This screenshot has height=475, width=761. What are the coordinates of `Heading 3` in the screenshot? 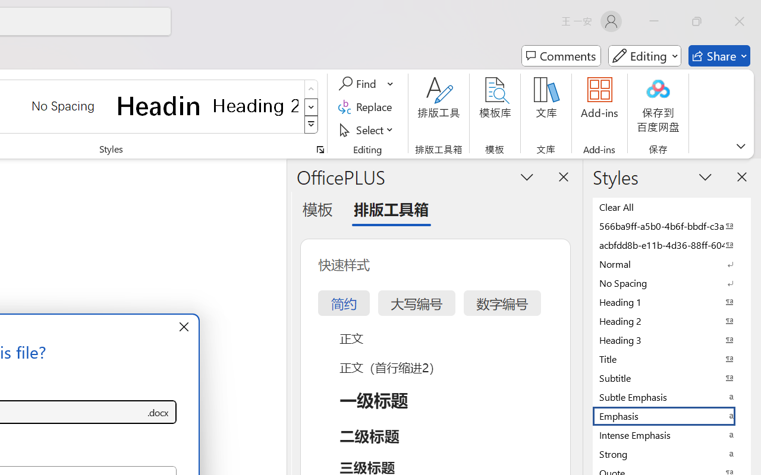 It's located at (672, 340).